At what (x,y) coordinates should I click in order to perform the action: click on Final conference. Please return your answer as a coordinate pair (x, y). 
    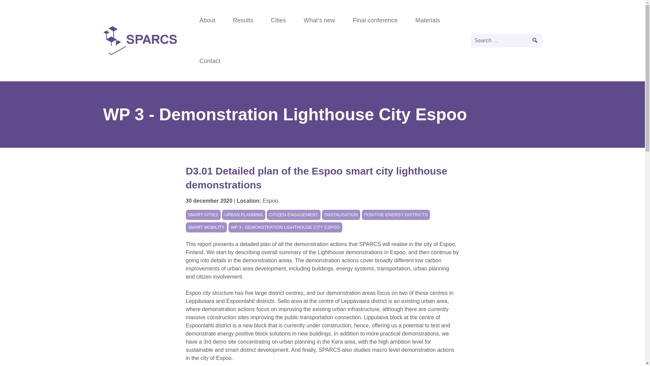
    Looking at the image, I should click on (375, 20).